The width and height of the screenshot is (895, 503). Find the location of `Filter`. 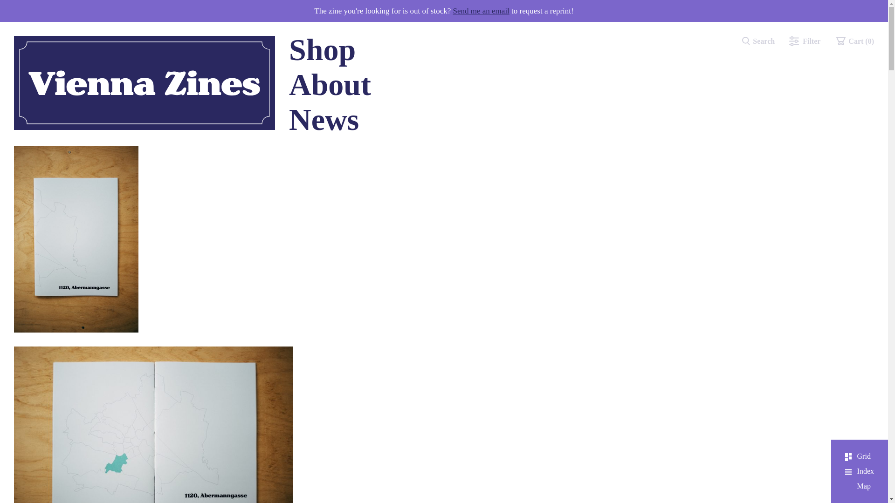

Filter is located at coordinates (805, 41).